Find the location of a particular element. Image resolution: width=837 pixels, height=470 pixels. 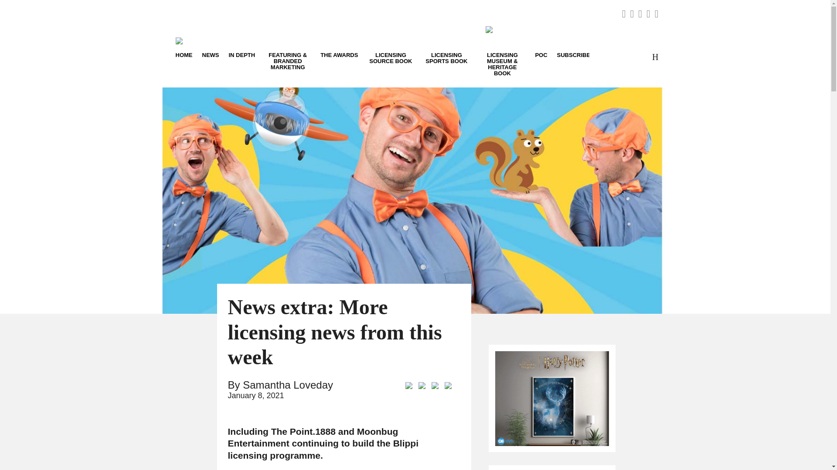

LICENSING SOURCE BOOK is located at coordinates (391, 57).